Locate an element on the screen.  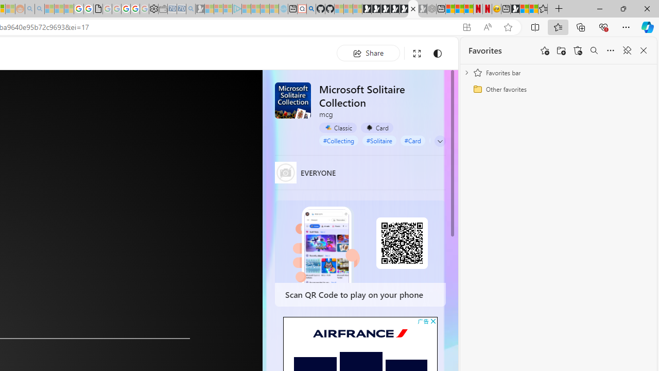
Classic is located at coordinates (338, 128).